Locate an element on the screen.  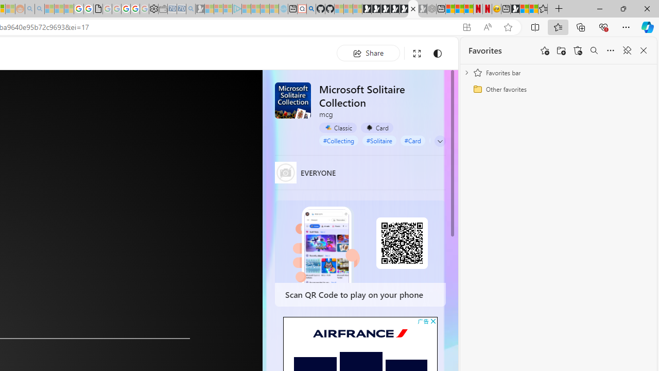
Classic is located at coordinates (338, 128).